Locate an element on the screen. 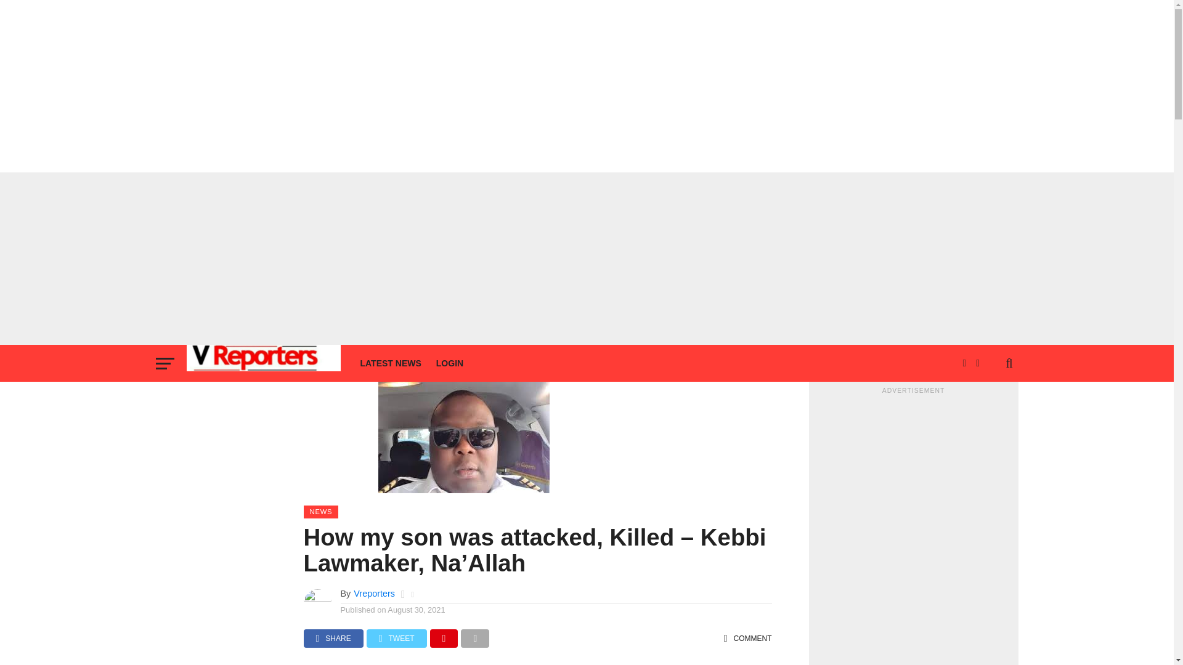 The image size is (1183, 665). Vreporters is located at coordinates (375, 594).